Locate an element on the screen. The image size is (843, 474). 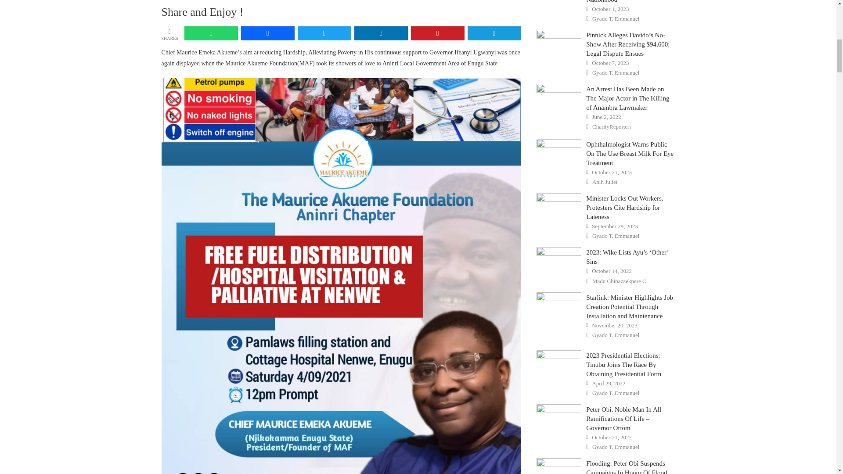
Submit this to Pinterest is located at coordinates (437, 33).